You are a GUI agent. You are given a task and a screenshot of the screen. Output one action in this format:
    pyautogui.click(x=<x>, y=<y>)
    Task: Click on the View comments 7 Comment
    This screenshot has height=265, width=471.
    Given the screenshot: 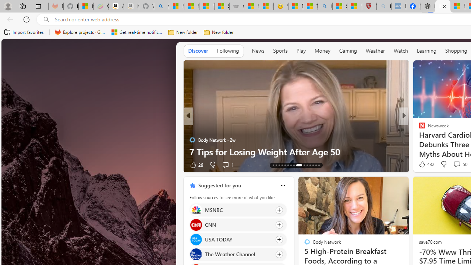 What is the action you would take?
    pyautogui.click(x=454, y=165)
    